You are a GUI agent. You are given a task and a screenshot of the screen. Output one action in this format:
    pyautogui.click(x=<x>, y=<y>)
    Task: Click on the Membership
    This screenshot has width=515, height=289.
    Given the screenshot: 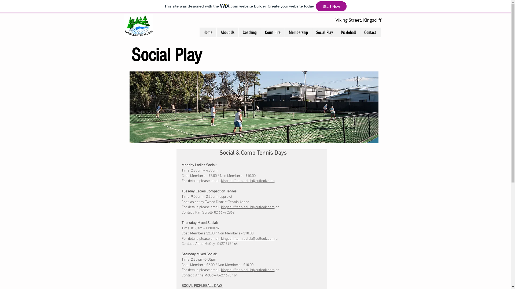 What is the action you would take?
    pyautogui.click(x=298, y=32)
    